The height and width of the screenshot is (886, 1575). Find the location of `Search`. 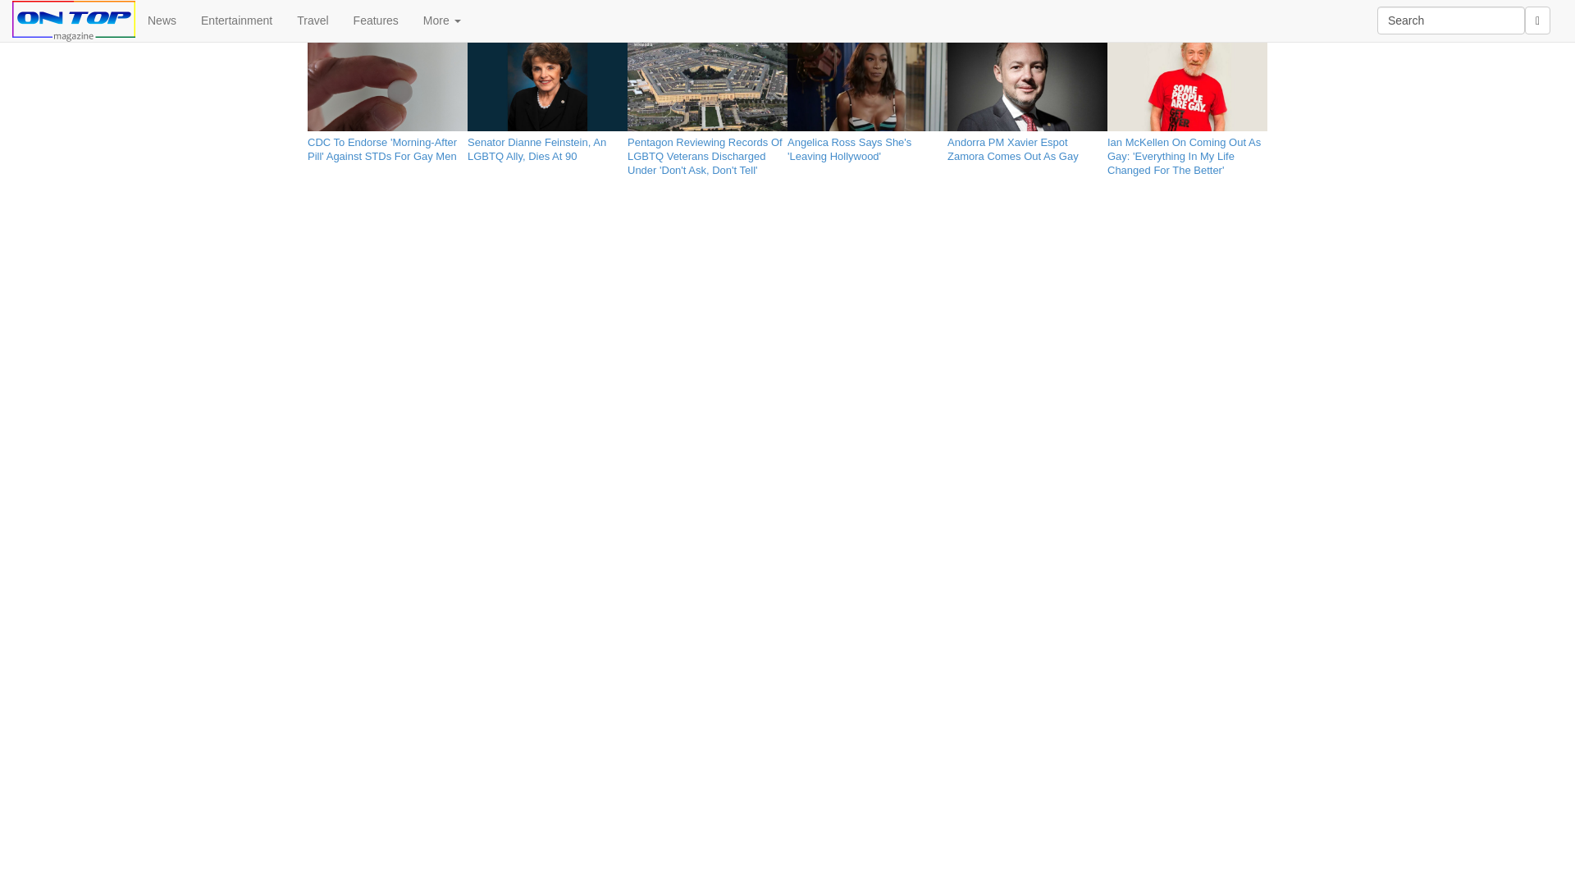

Search is located at coordinates (1450, 20).